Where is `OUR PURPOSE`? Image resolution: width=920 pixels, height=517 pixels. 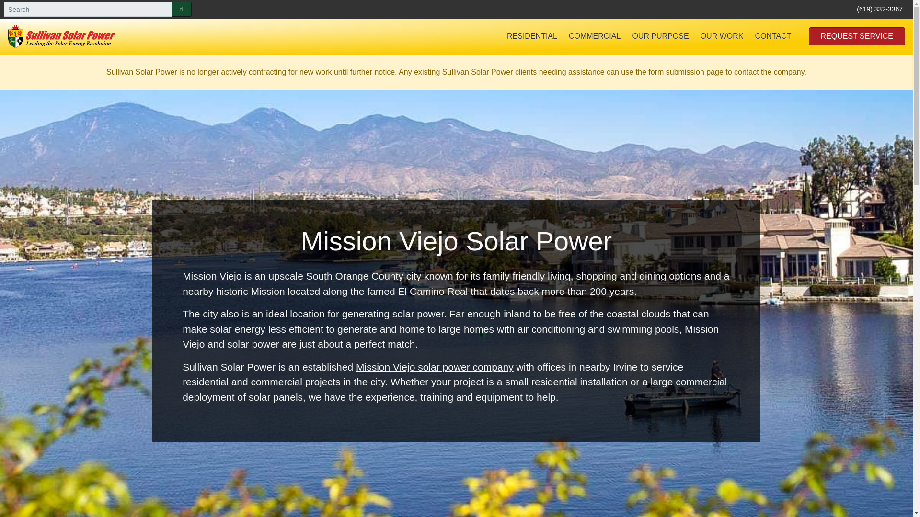
OUR PURPOSE is located at coordinates (660, 36).